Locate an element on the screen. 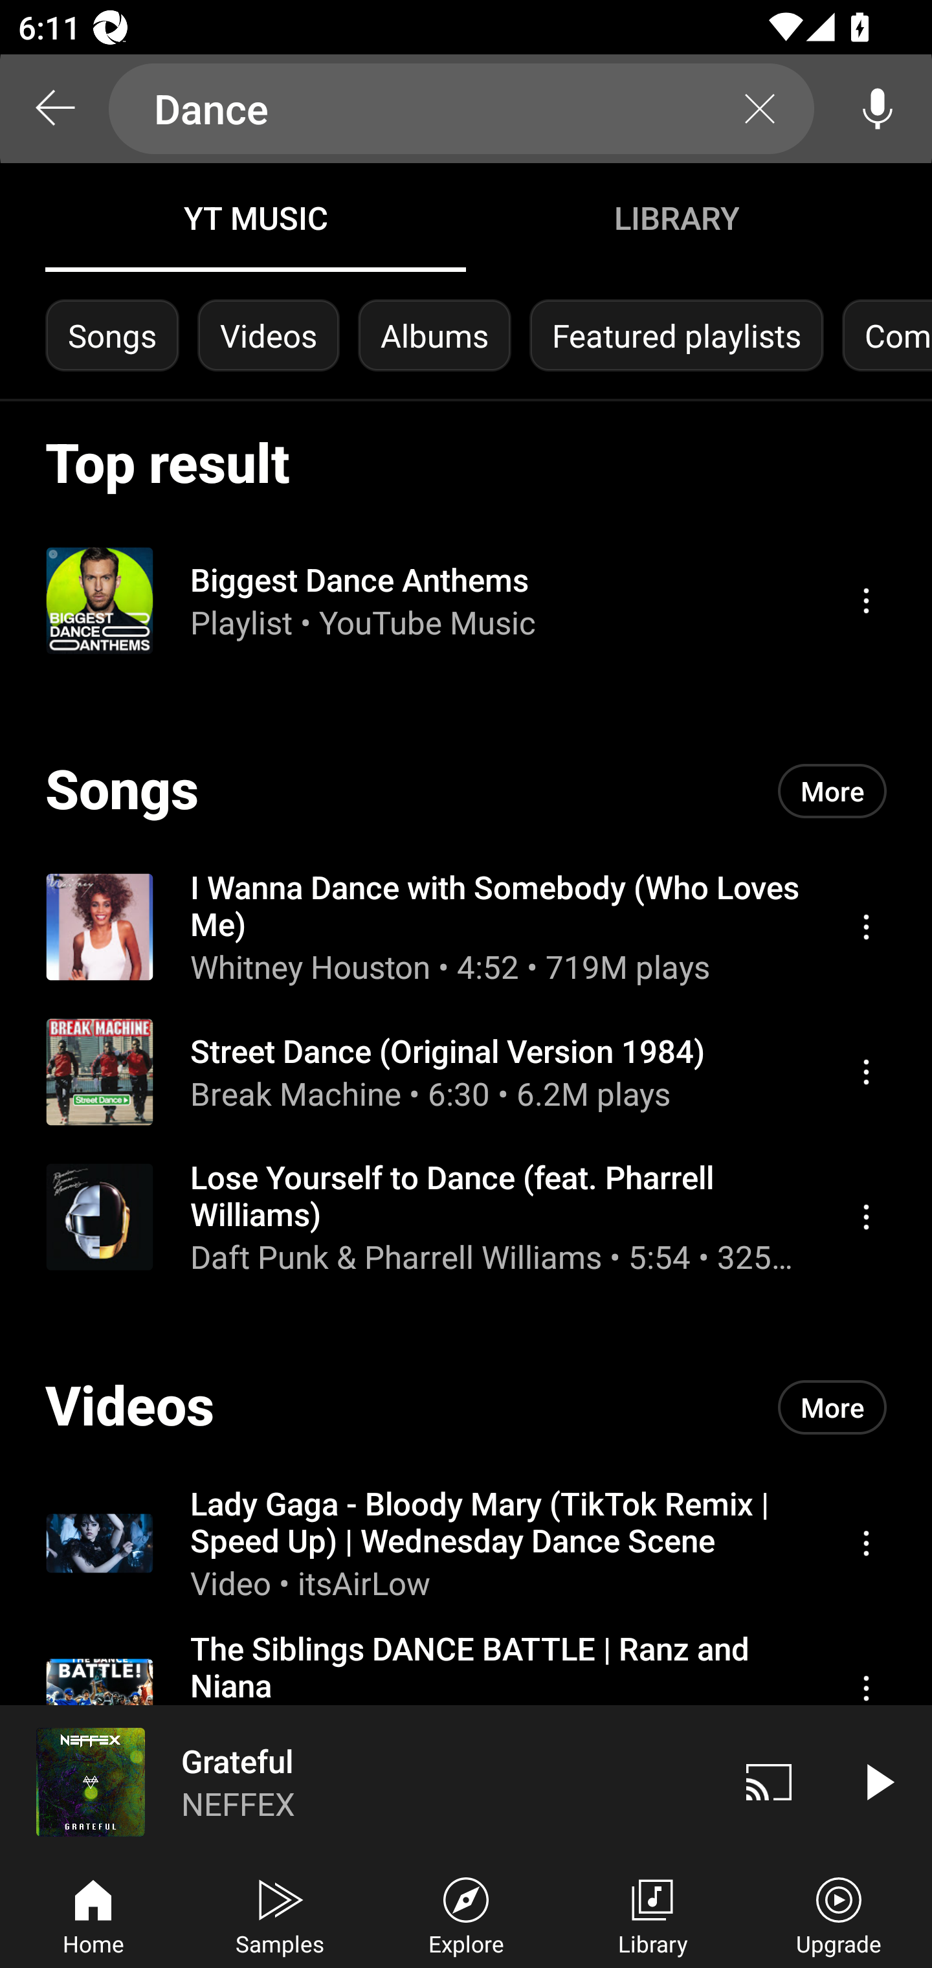 The width and height of the screenshot is (932, 1968). Library LIBRARY is located at coordinates (676, 218).